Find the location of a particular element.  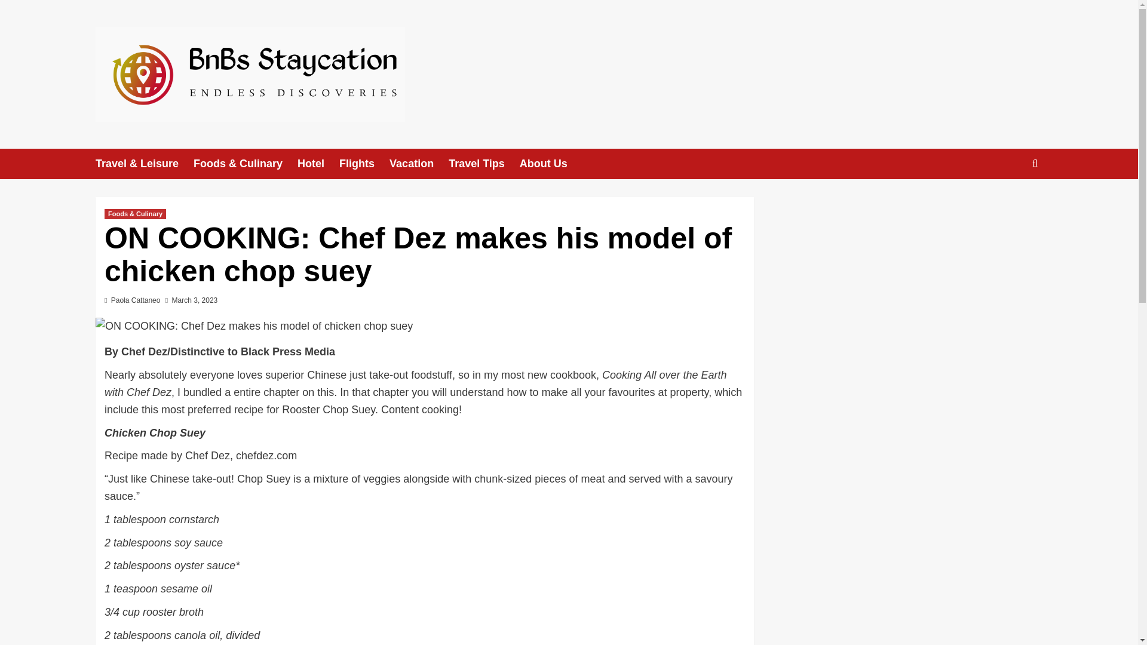

March 3, 2023 is located at coordinates (195, 300).